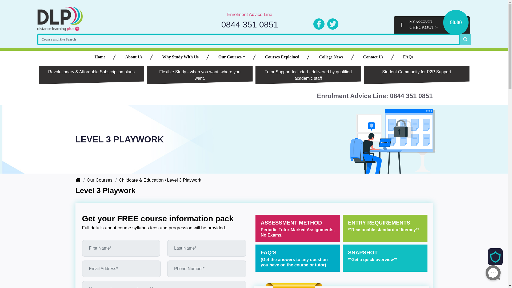 This screenshot has height=288, width=512. Describe the element at coordinates (465, 39) in the screenshot. I see `Search` at that location.